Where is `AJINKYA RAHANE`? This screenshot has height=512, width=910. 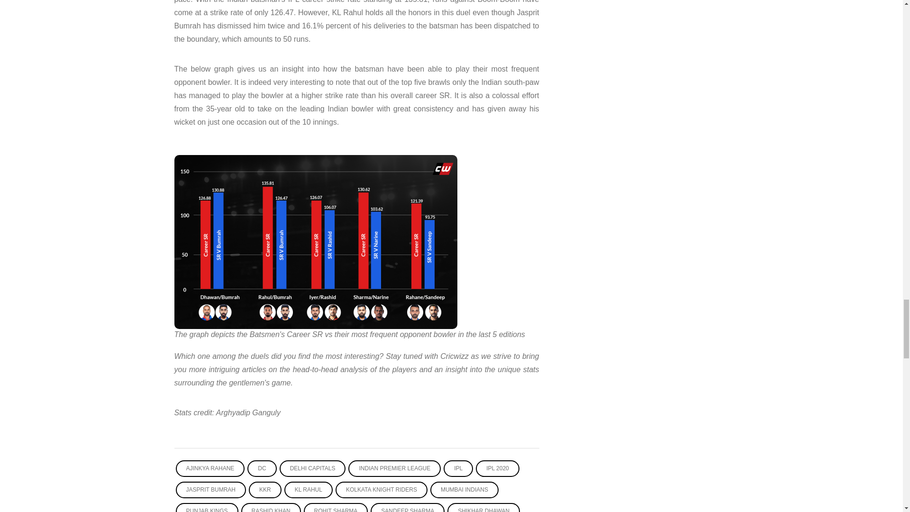
AJINKYA RAHANE is located at coordinates (210, 468).